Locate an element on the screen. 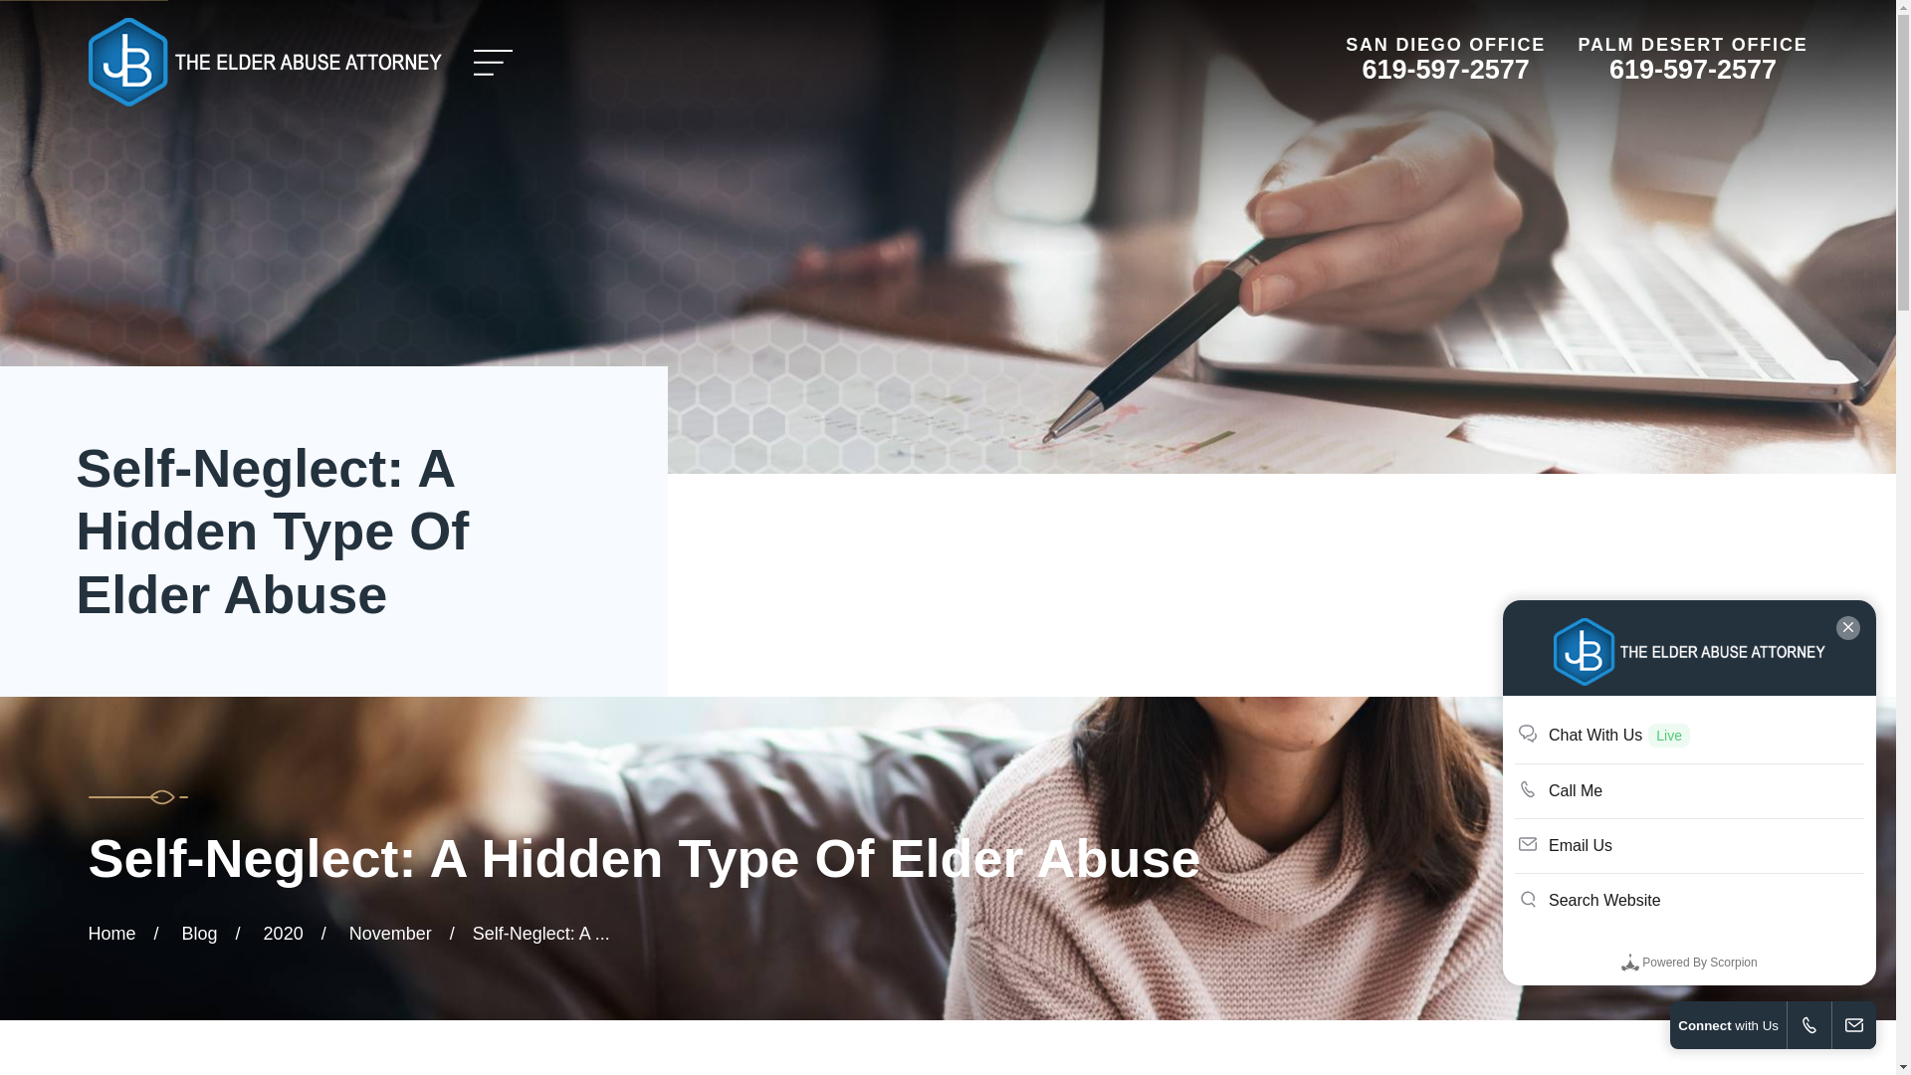 The image size is (1911, 1075). 619-597-2577 is located at coordinates (1692, 70).